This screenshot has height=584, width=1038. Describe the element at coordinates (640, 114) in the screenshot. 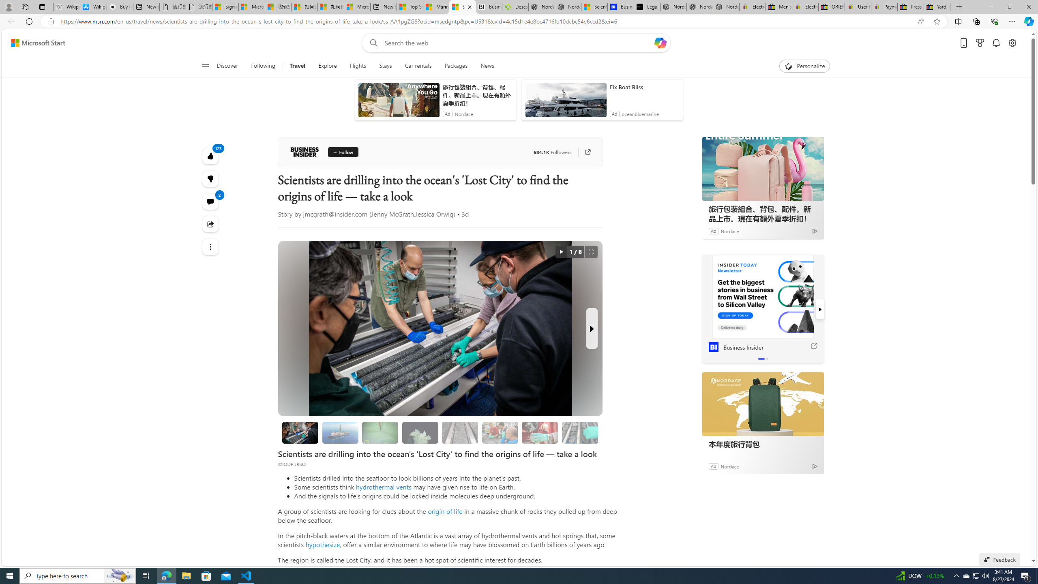

I see `oceanbluemarine` at that location.